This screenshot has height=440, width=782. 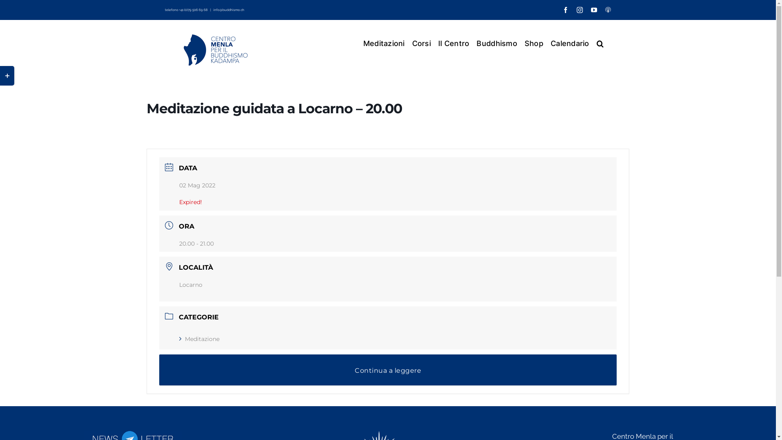 What do you see at coordinates (565, 10) in the screenshot?
I see `Facebook` at bounding box center [565, 10].